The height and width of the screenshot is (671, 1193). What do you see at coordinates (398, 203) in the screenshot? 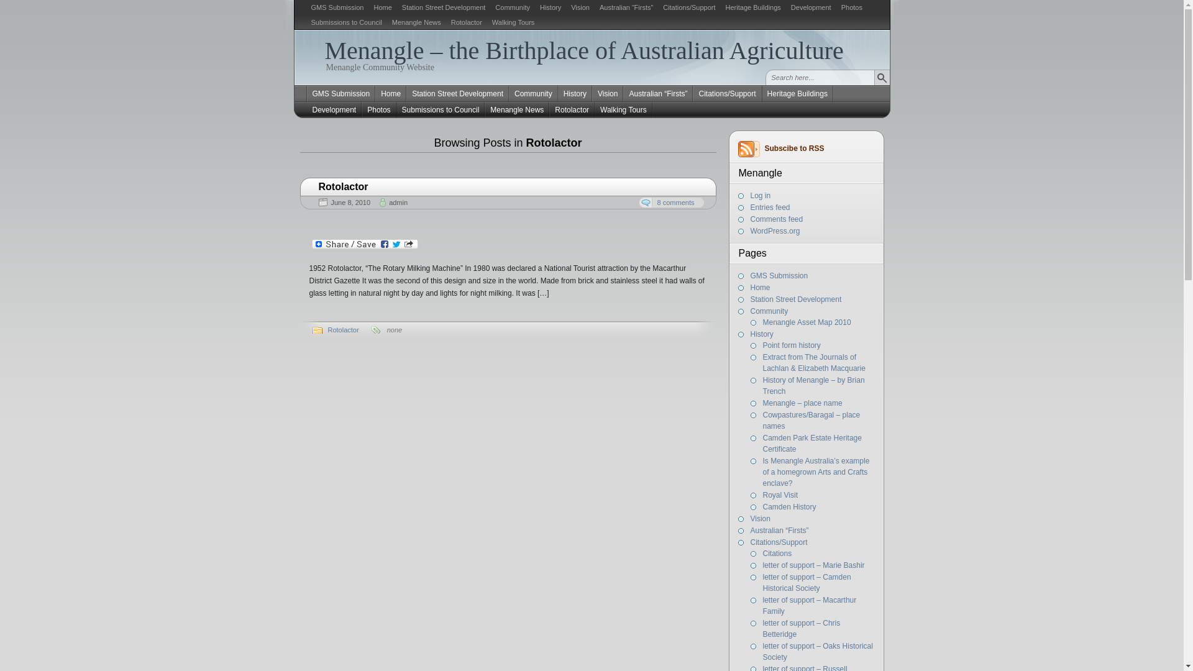
I see `admin` at bounding box center [398, 203].